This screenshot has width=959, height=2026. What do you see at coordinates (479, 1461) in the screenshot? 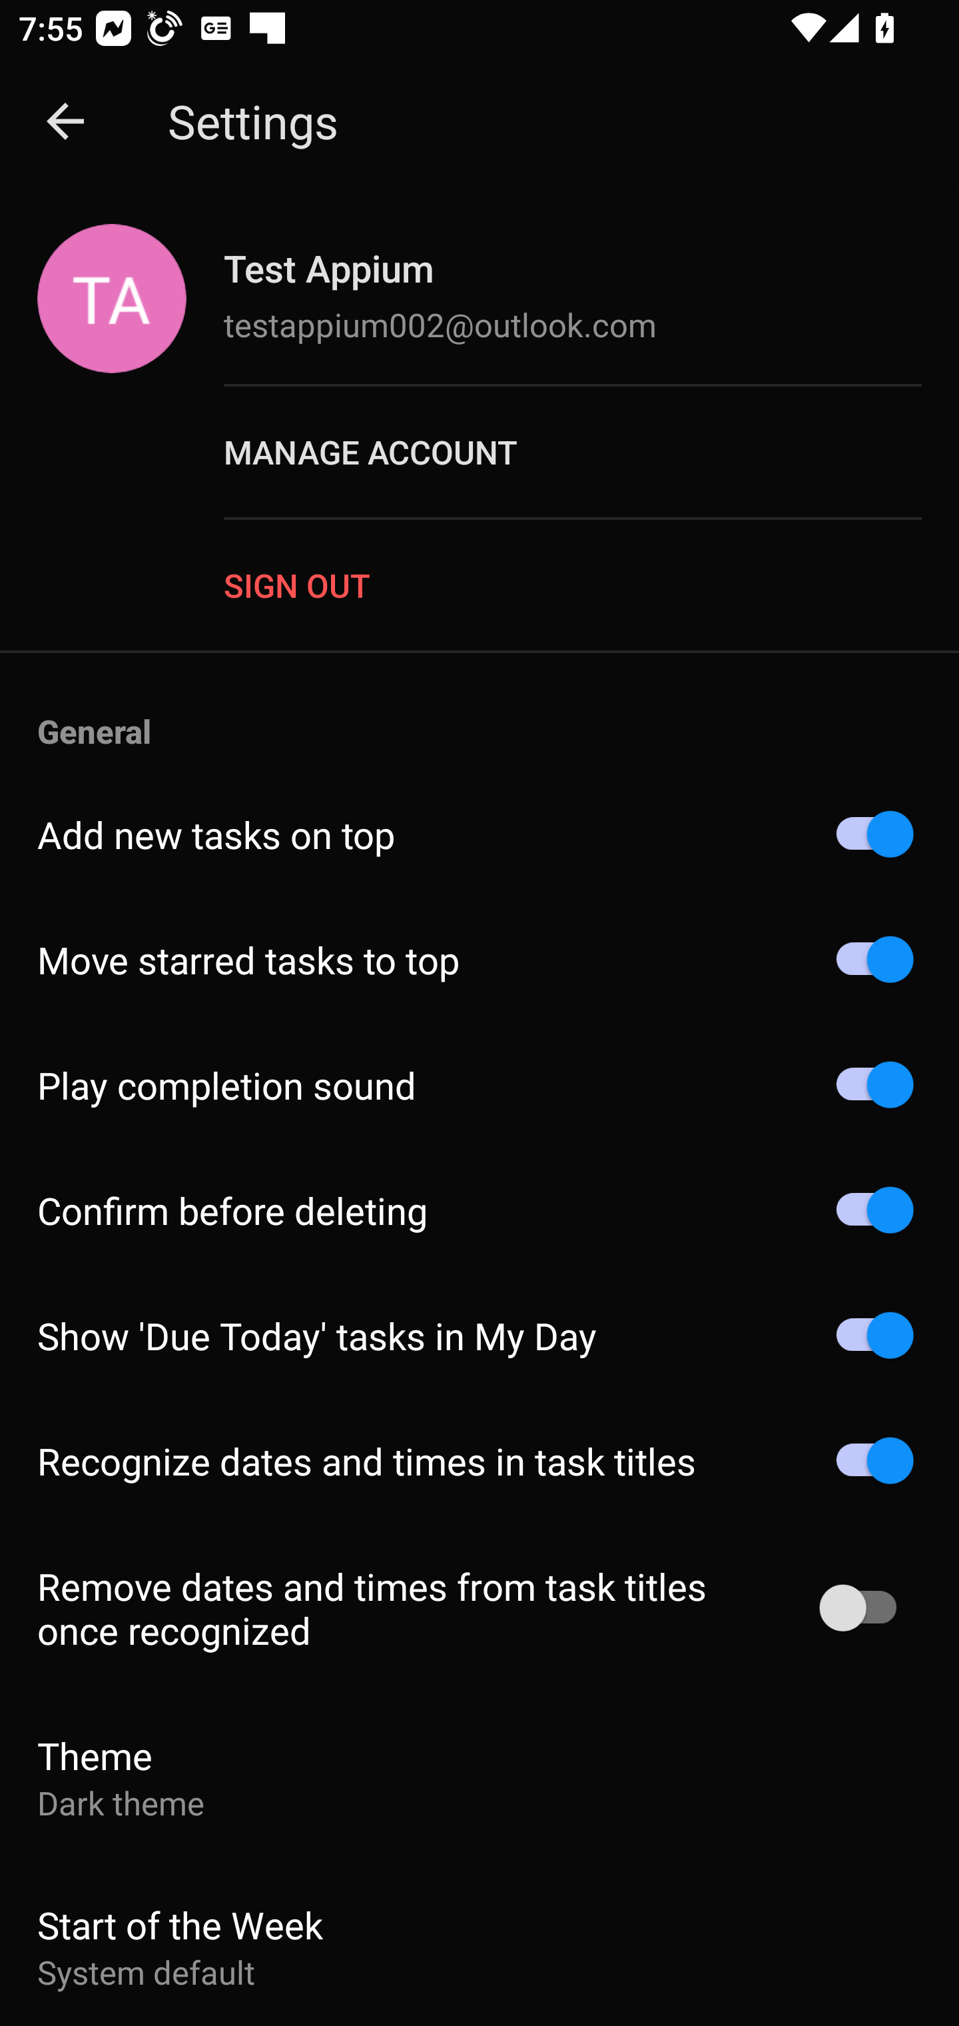
I see `Recognize dates and times in task titles` at bounding box center [479, 1461].